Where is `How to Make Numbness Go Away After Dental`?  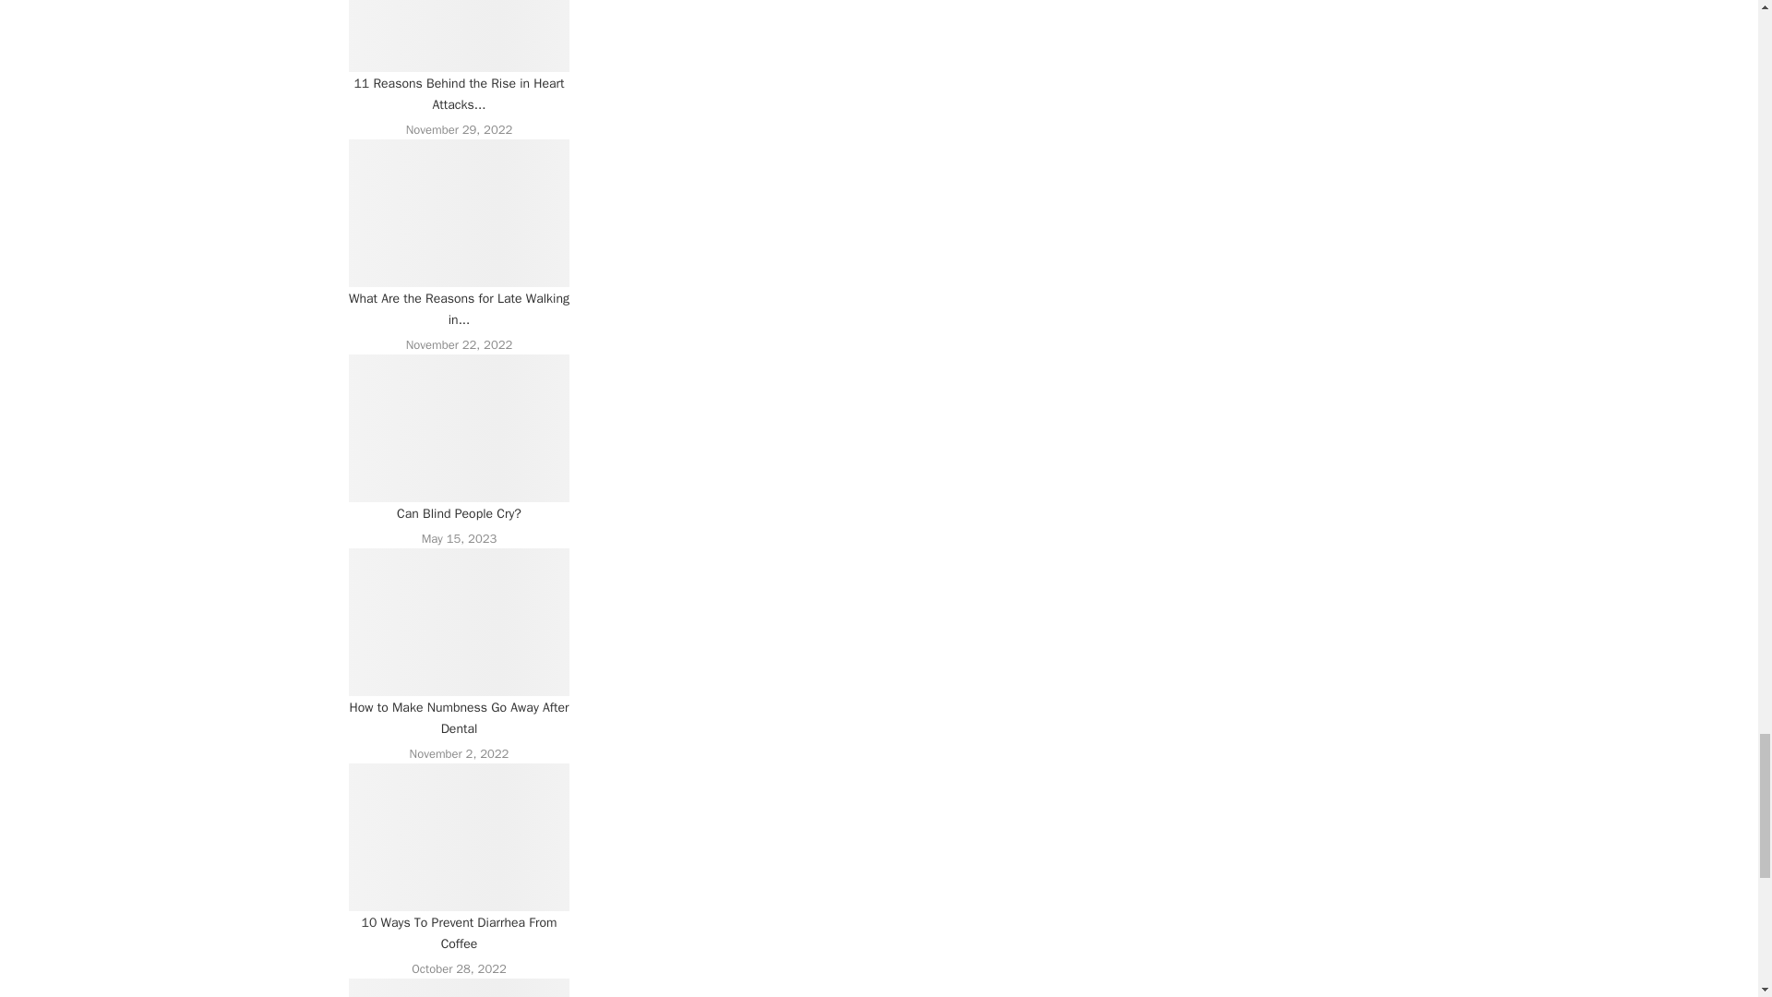
How to Make Numbness Go Away After Dental is located at coordinates (460, 622).